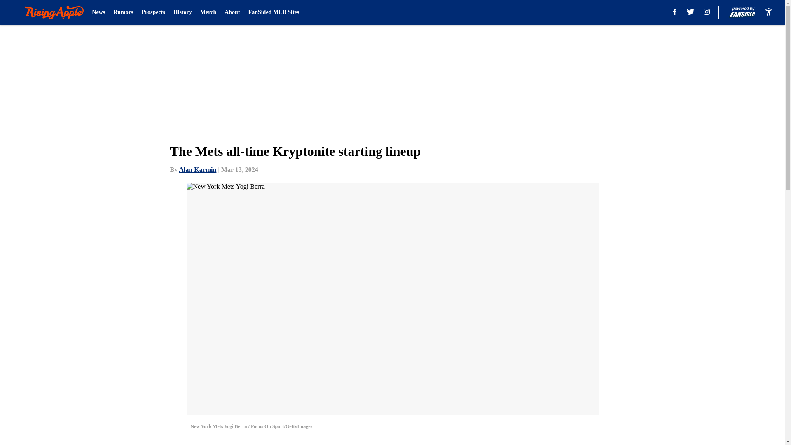  Describe the element at coordinates (98, 12) in the screenshot. I see `News` at that location.